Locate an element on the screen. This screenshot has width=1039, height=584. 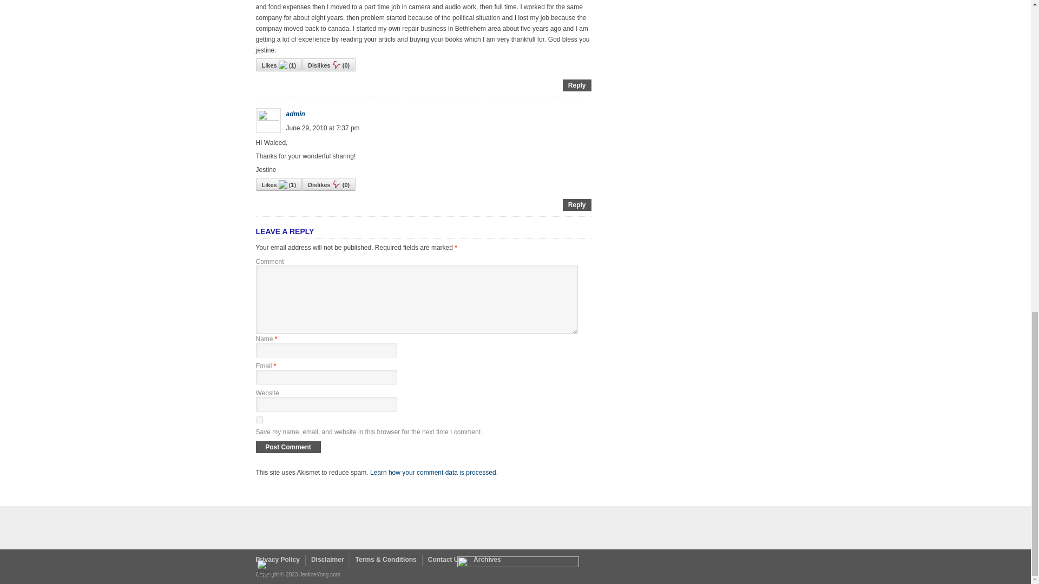
admin is located at coordinates (295, 114).